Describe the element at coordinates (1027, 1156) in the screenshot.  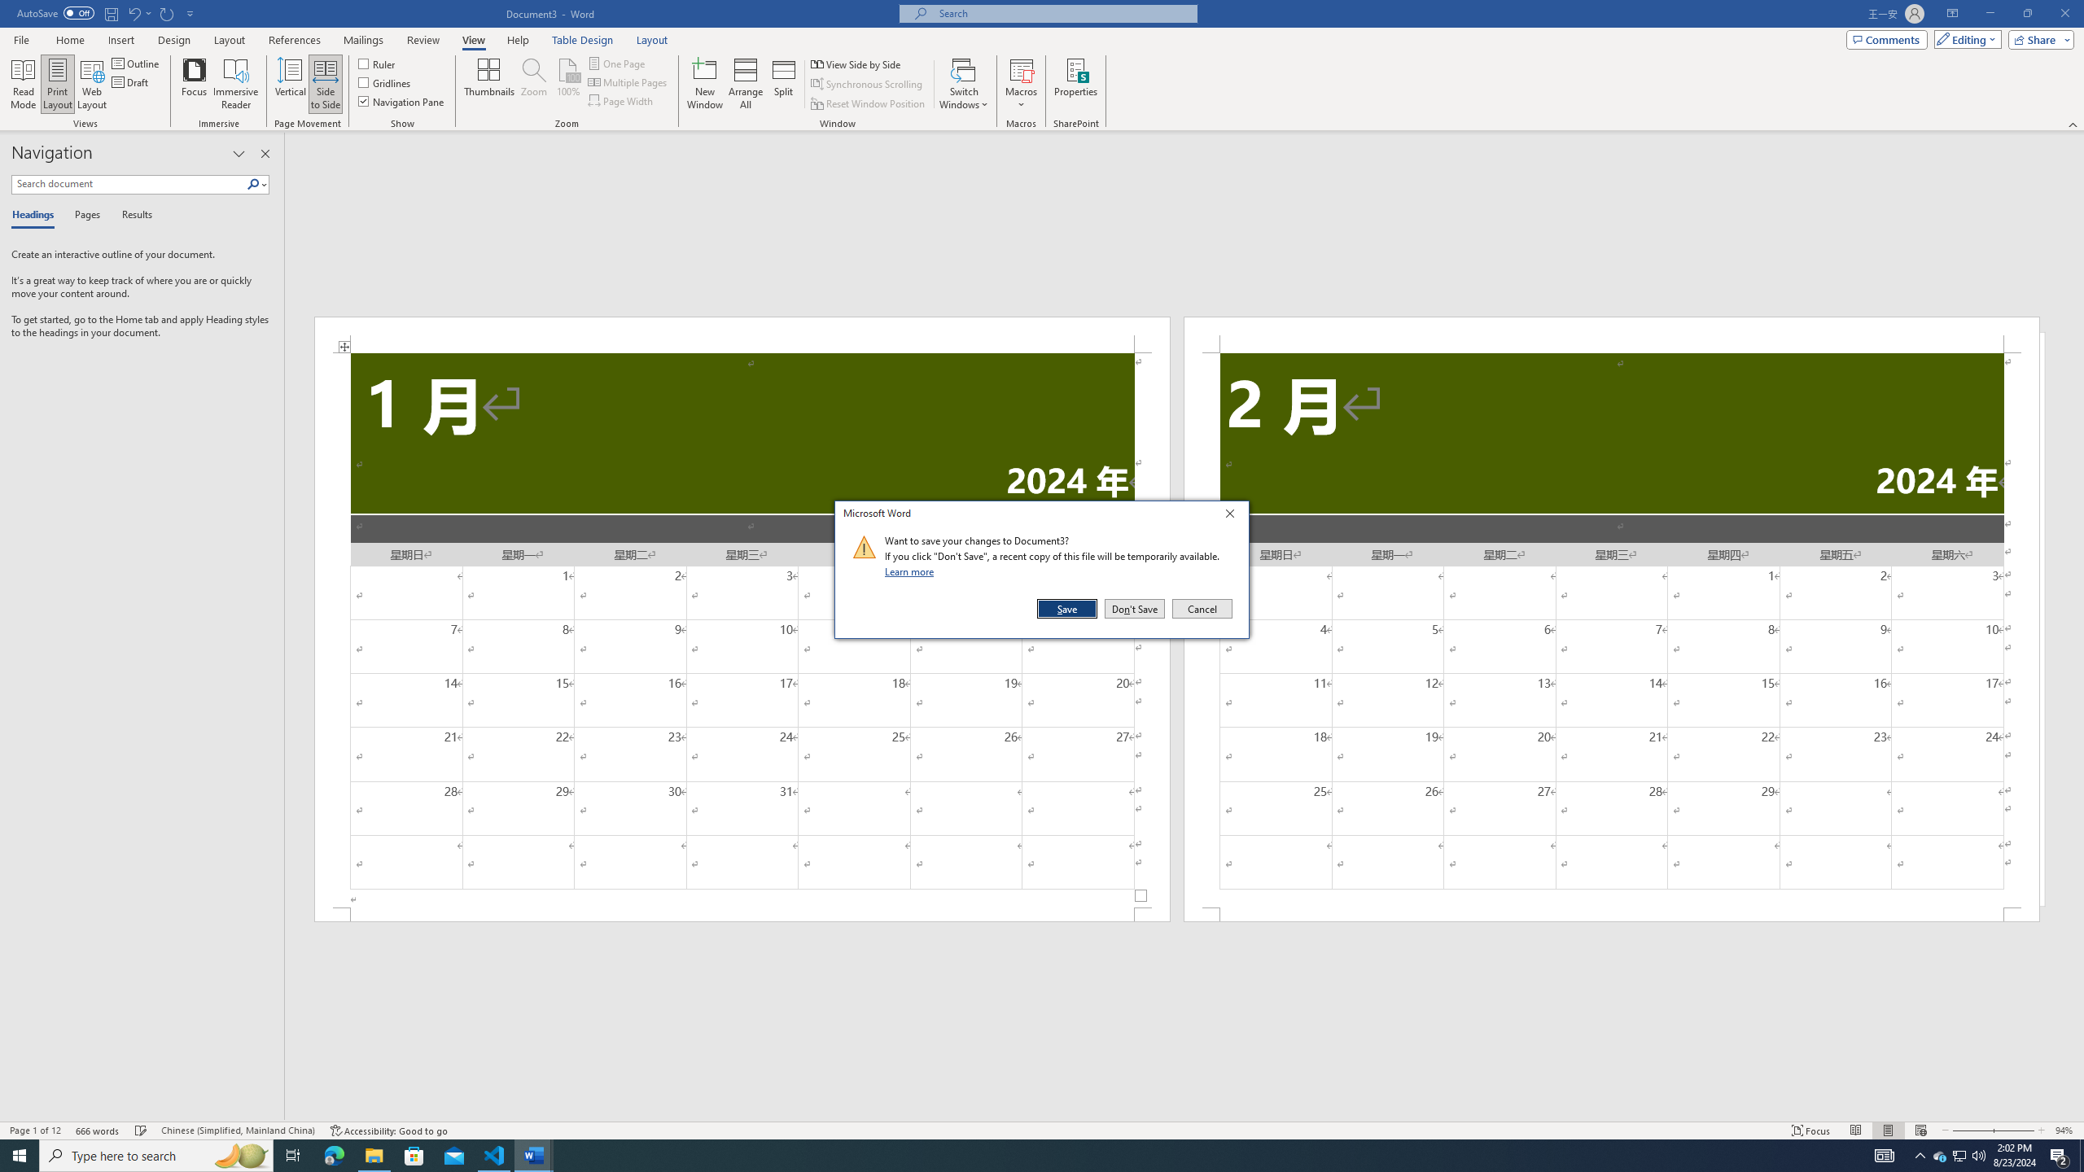
I see `Running applications` at that location.